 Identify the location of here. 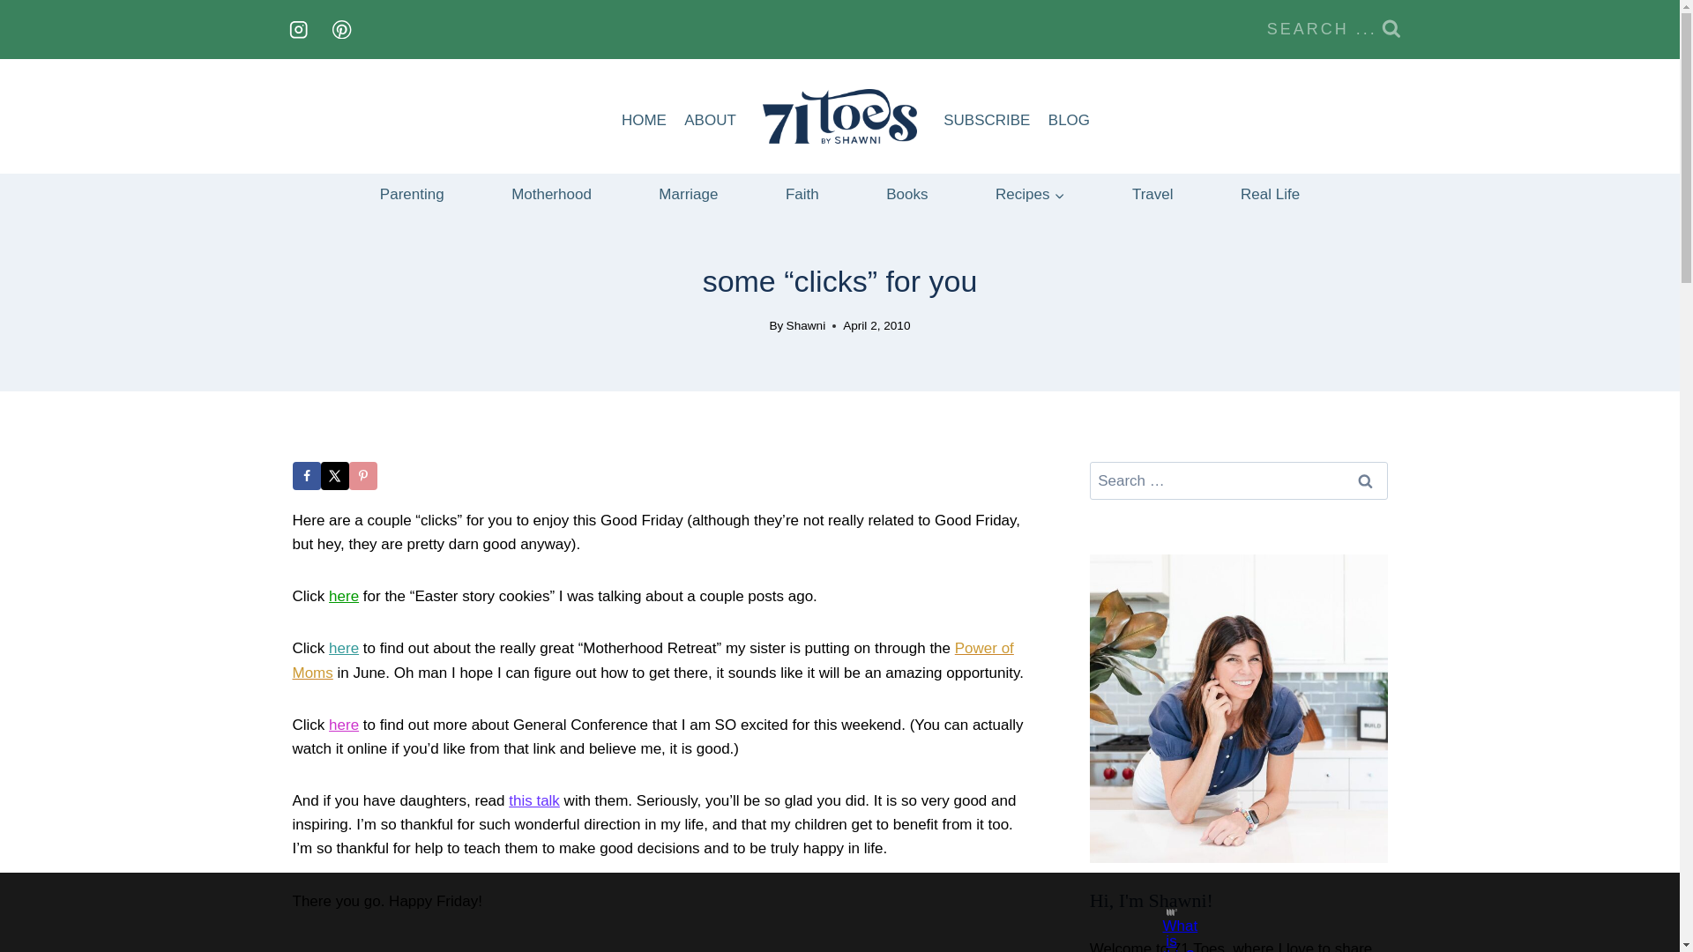
(344, 648).